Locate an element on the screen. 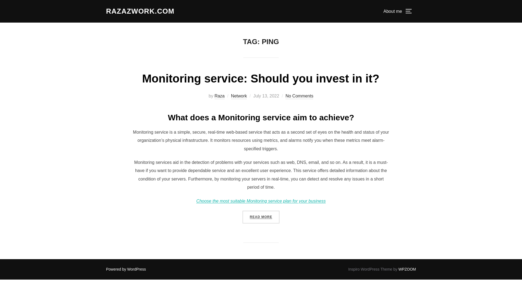  Network is located at coordinates (239, 96).